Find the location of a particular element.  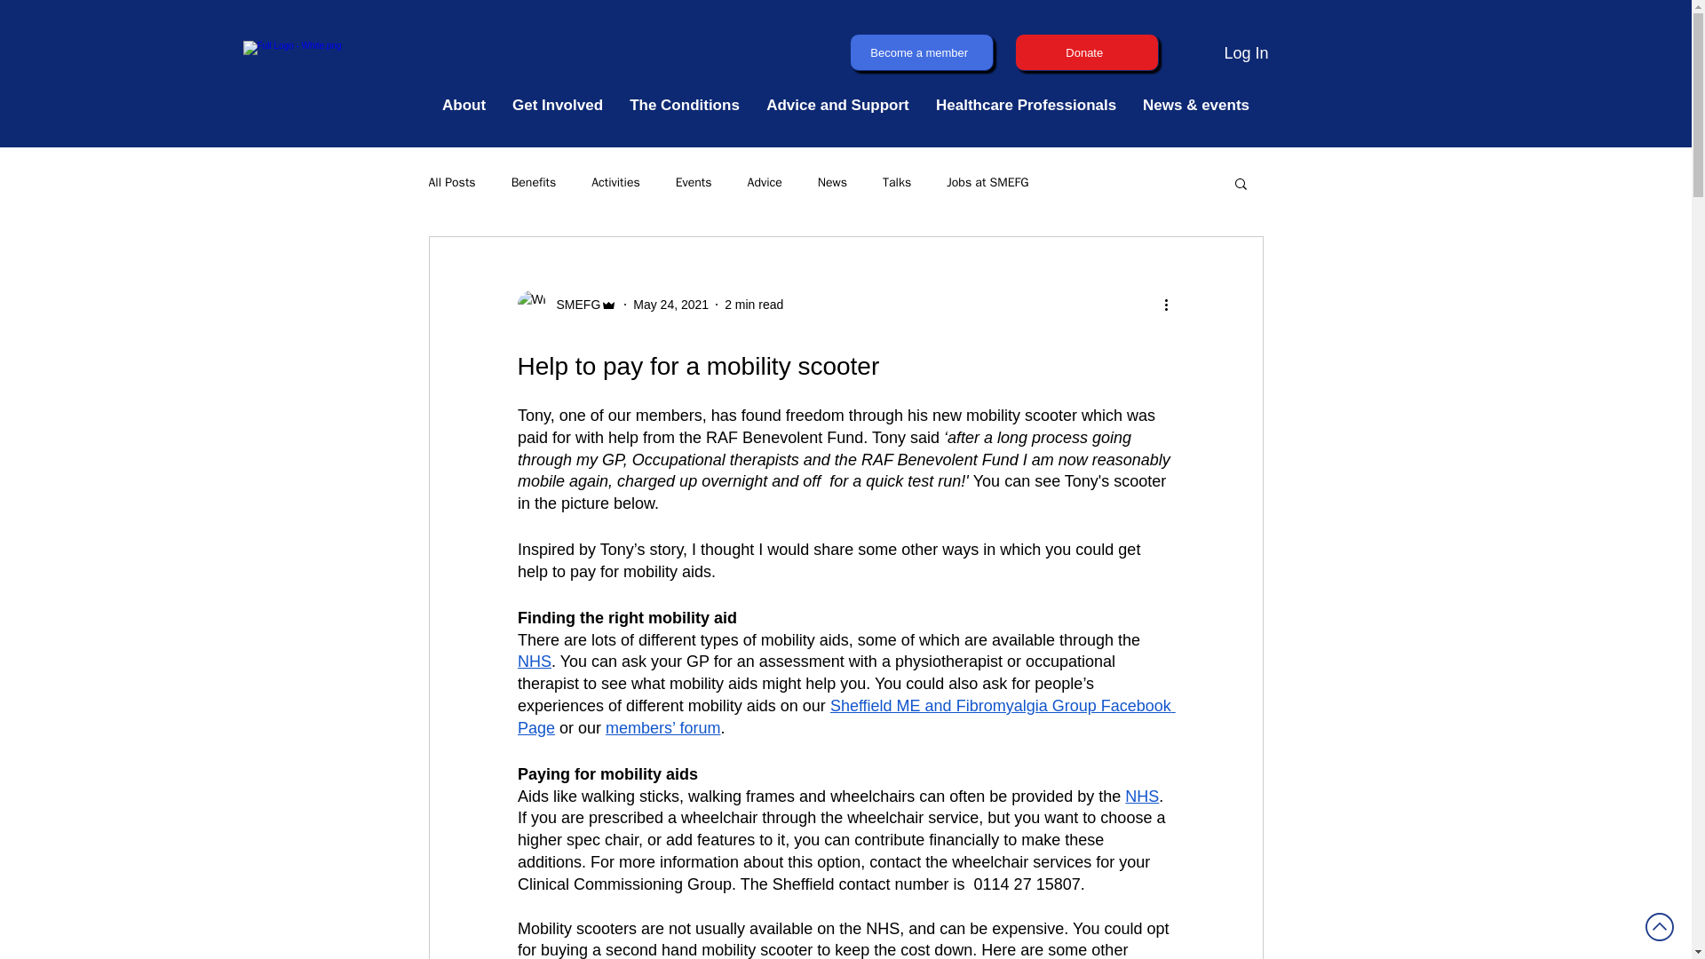

Log In is located at coordinates (1245, 53).